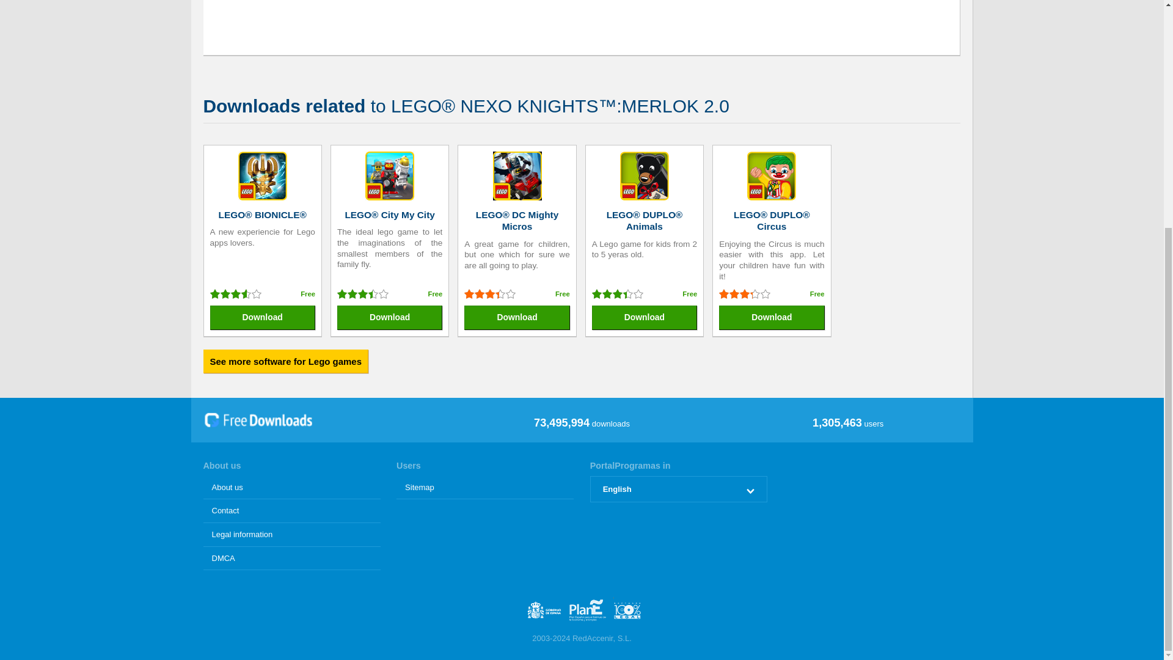 The image size is (1173, 660). What do you see at coordinates (484, 488) in the screenshot?
I see `Sitemap` at bounding box center [484, 488].